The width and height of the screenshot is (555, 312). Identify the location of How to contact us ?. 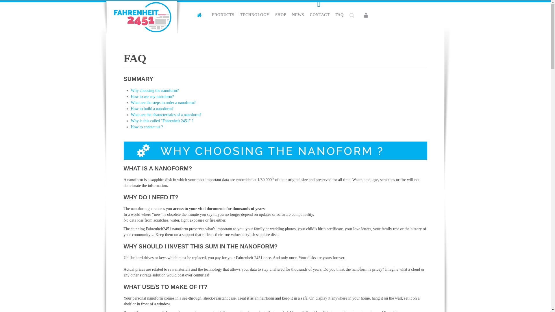
(146, 127).